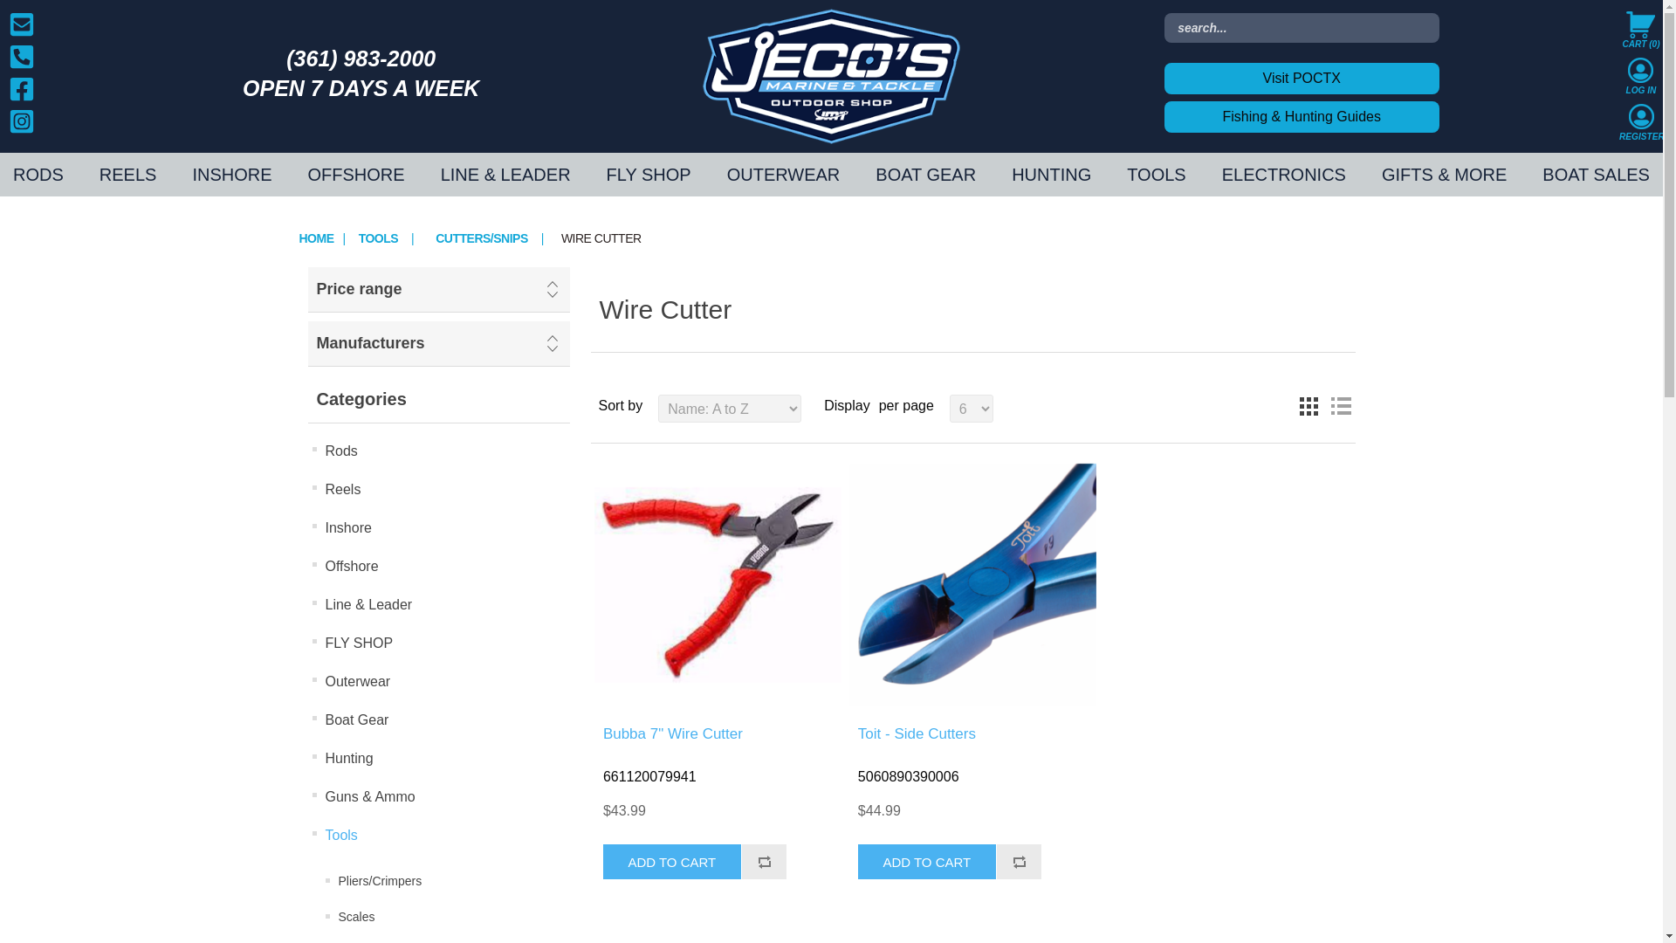 The height and width of the screenshot is (943, 1676). What do you see at coordinates (718, 585) in the screenshot?
I see `Bubba 7" Wire Cutter` at bounding box center [718, 585].